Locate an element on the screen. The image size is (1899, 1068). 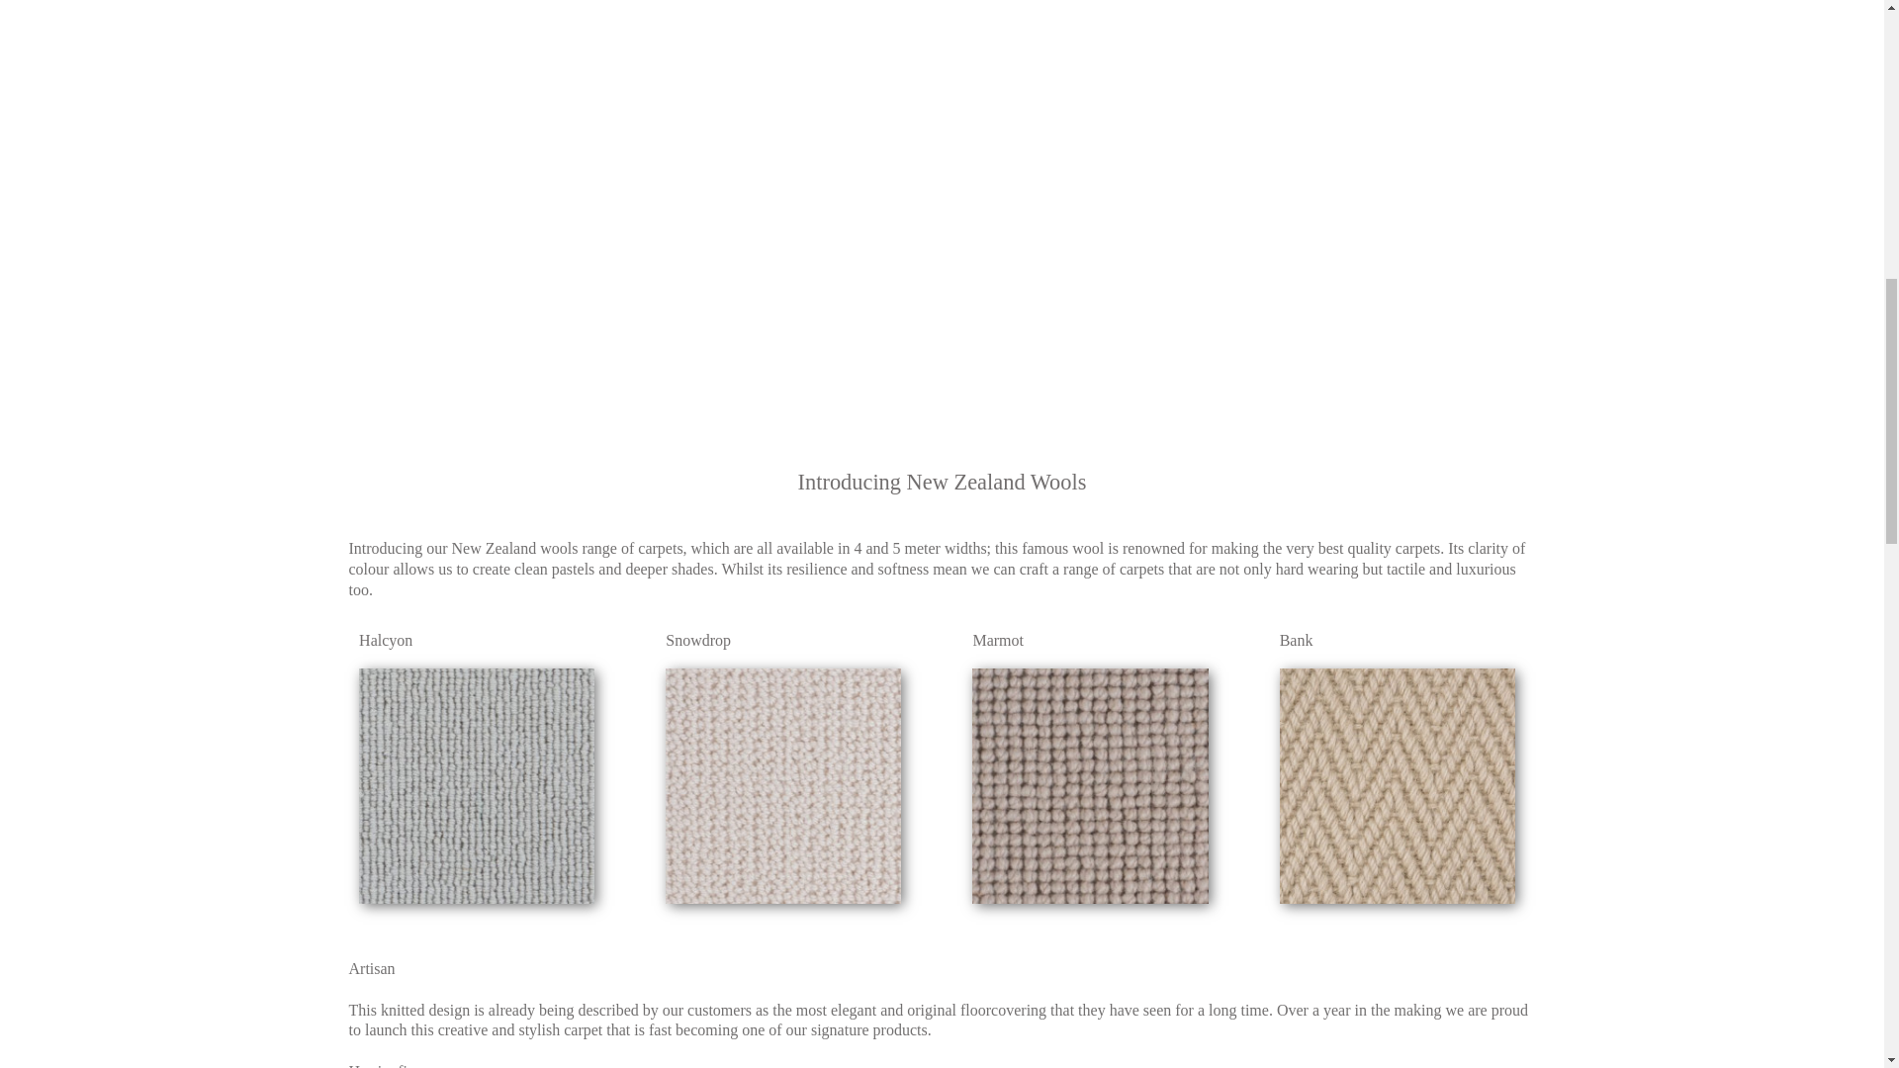
Marmot is located at coordinates (997, 643).